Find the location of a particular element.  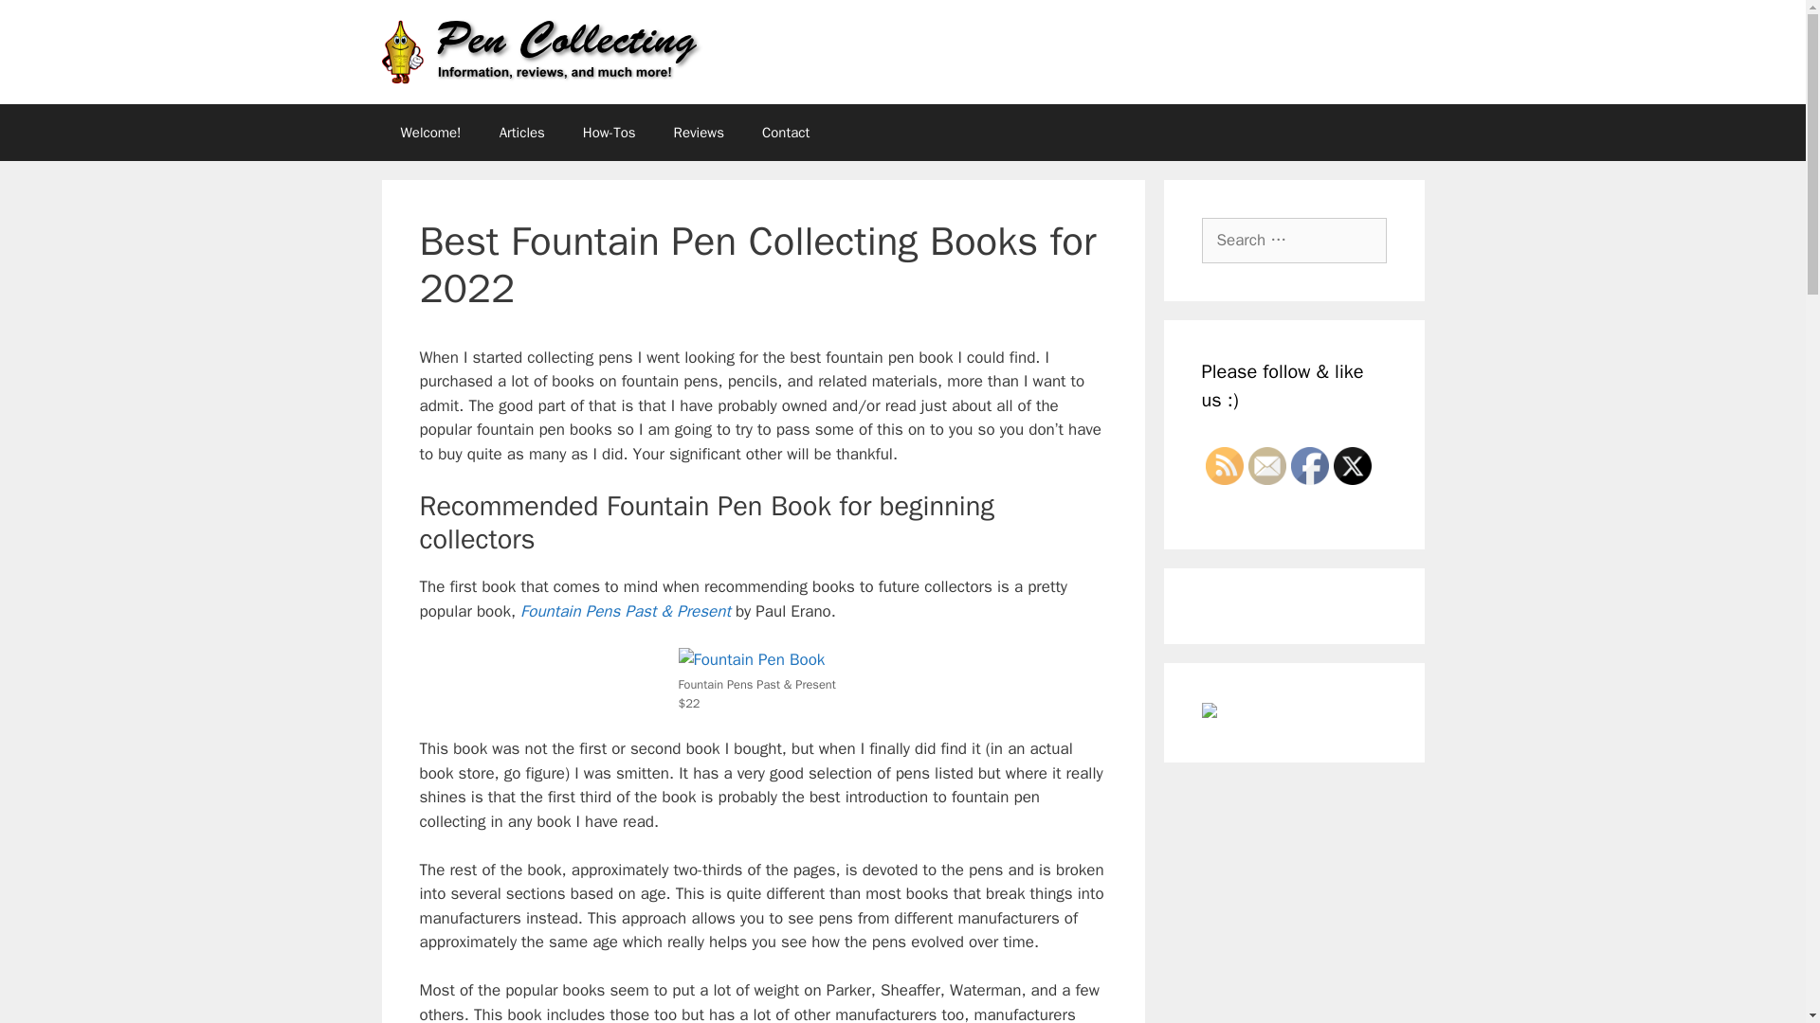

Facebook is located at coordinates (1309, 465).